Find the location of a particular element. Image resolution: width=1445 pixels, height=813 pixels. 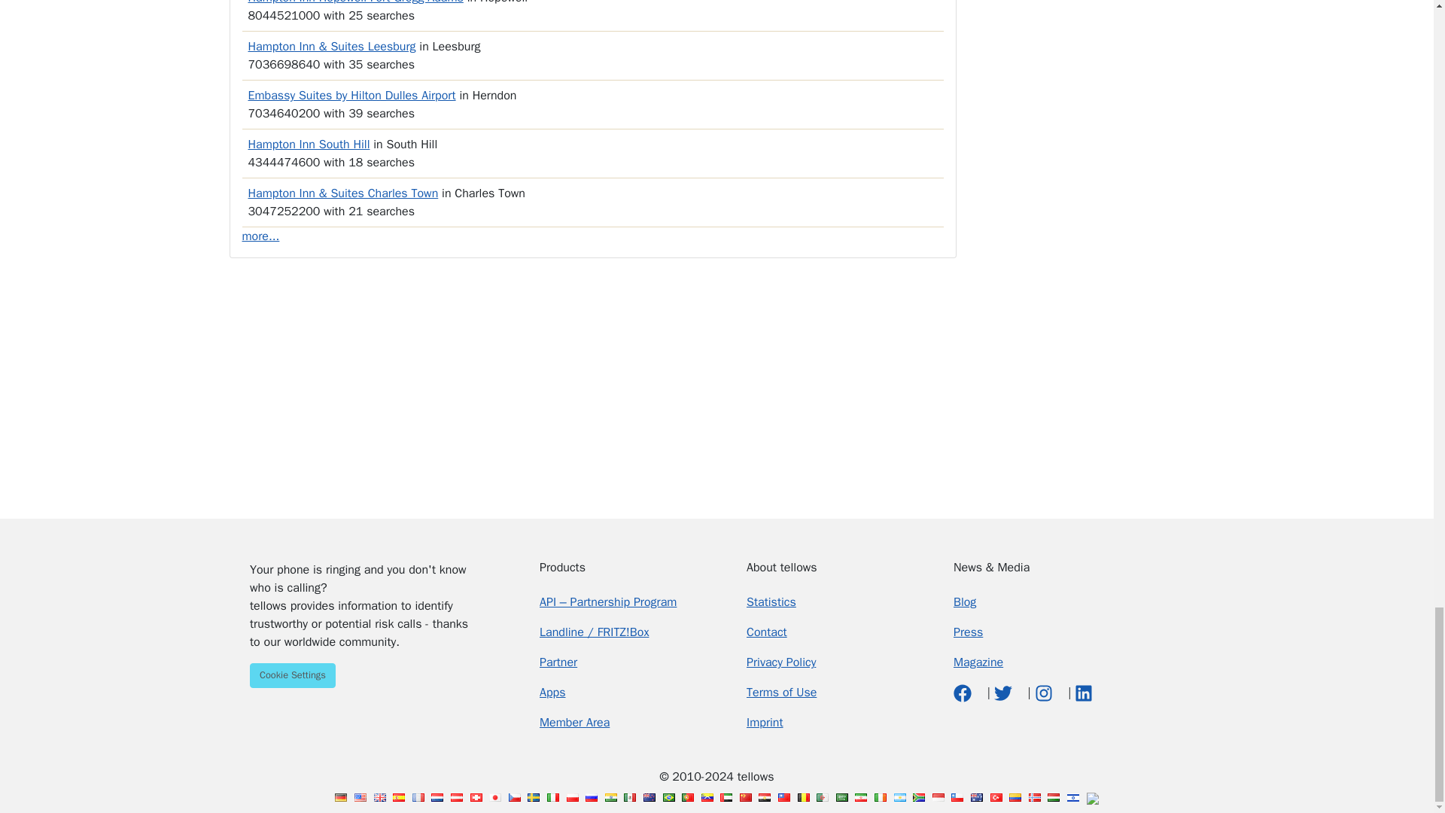

tellows Switzerland is located at coordinates (476, 797).